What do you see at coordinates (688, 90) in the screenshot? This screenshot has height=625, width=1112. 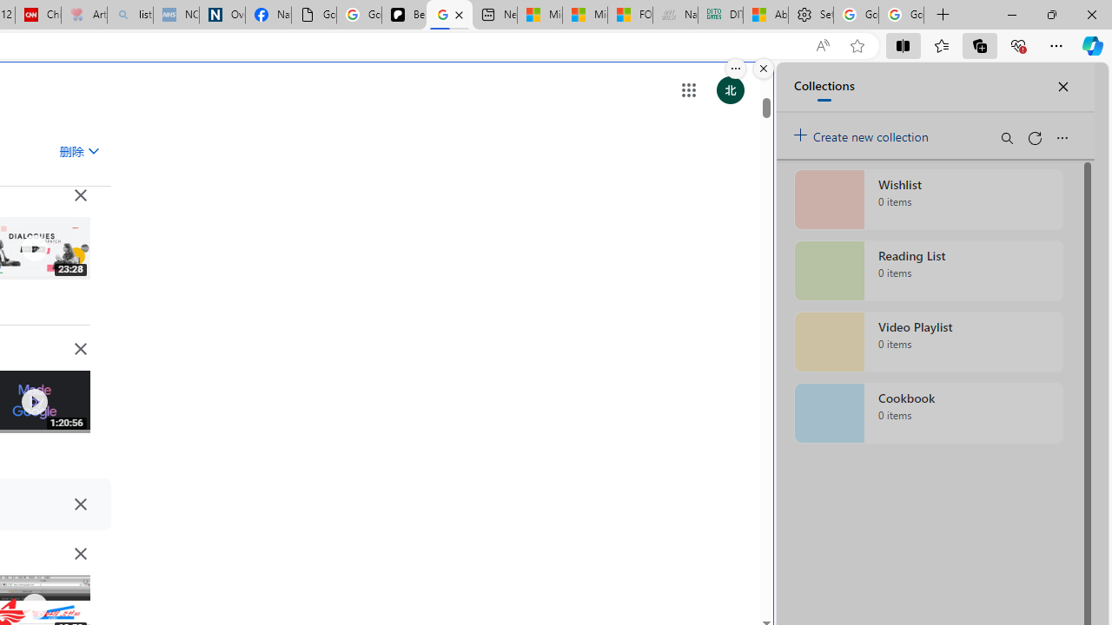 I see `Class: gb_E` at bounding box center [688, 90].